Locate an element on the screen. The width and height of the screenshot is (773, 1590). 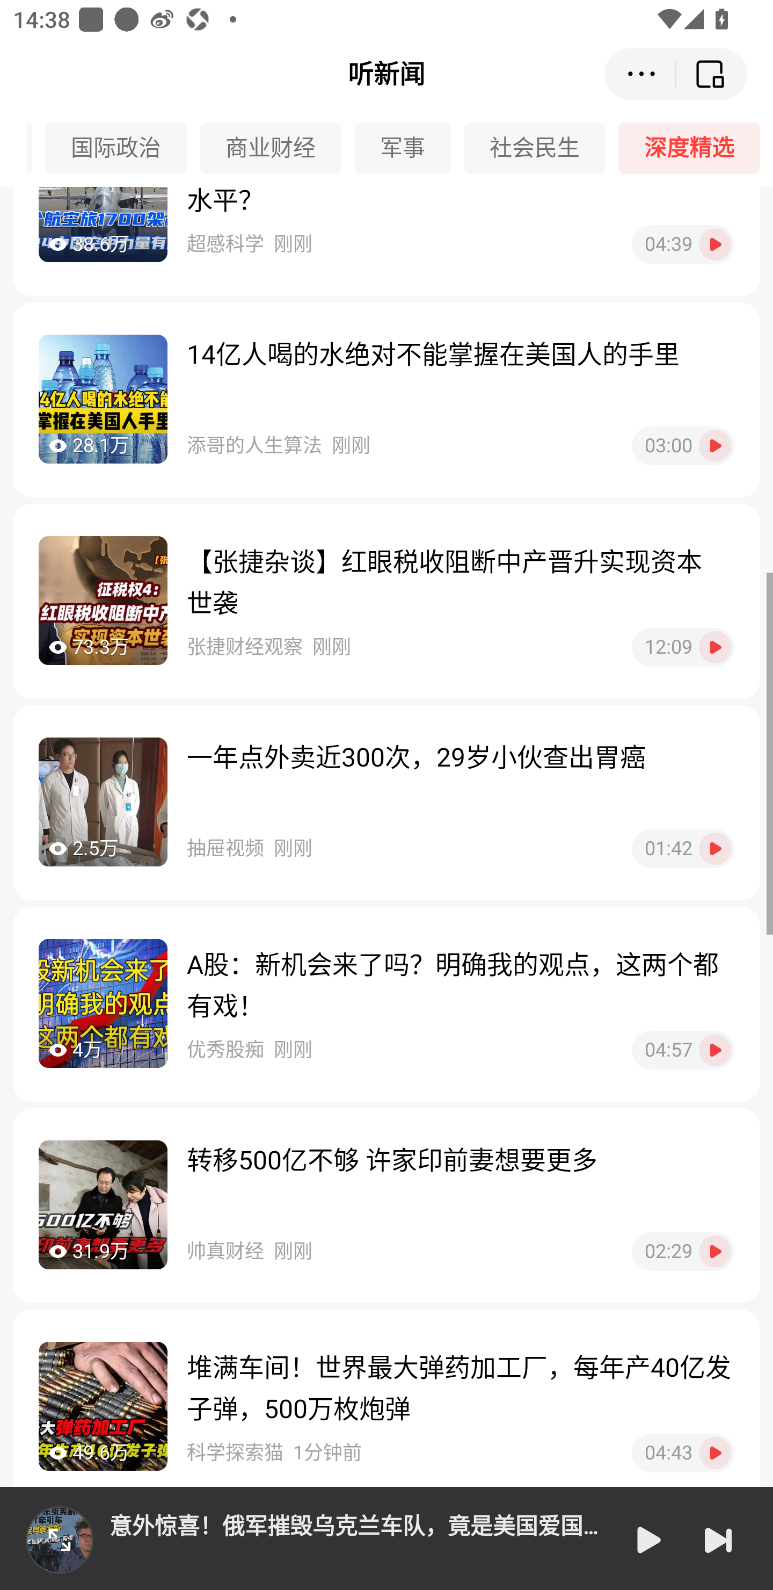
音频播放页 意外惊喜！俄军摧毁乌克兰车队，竟是美国爱国者防空导弹 播放 下一篇 is located at coordinates (386, 1538).